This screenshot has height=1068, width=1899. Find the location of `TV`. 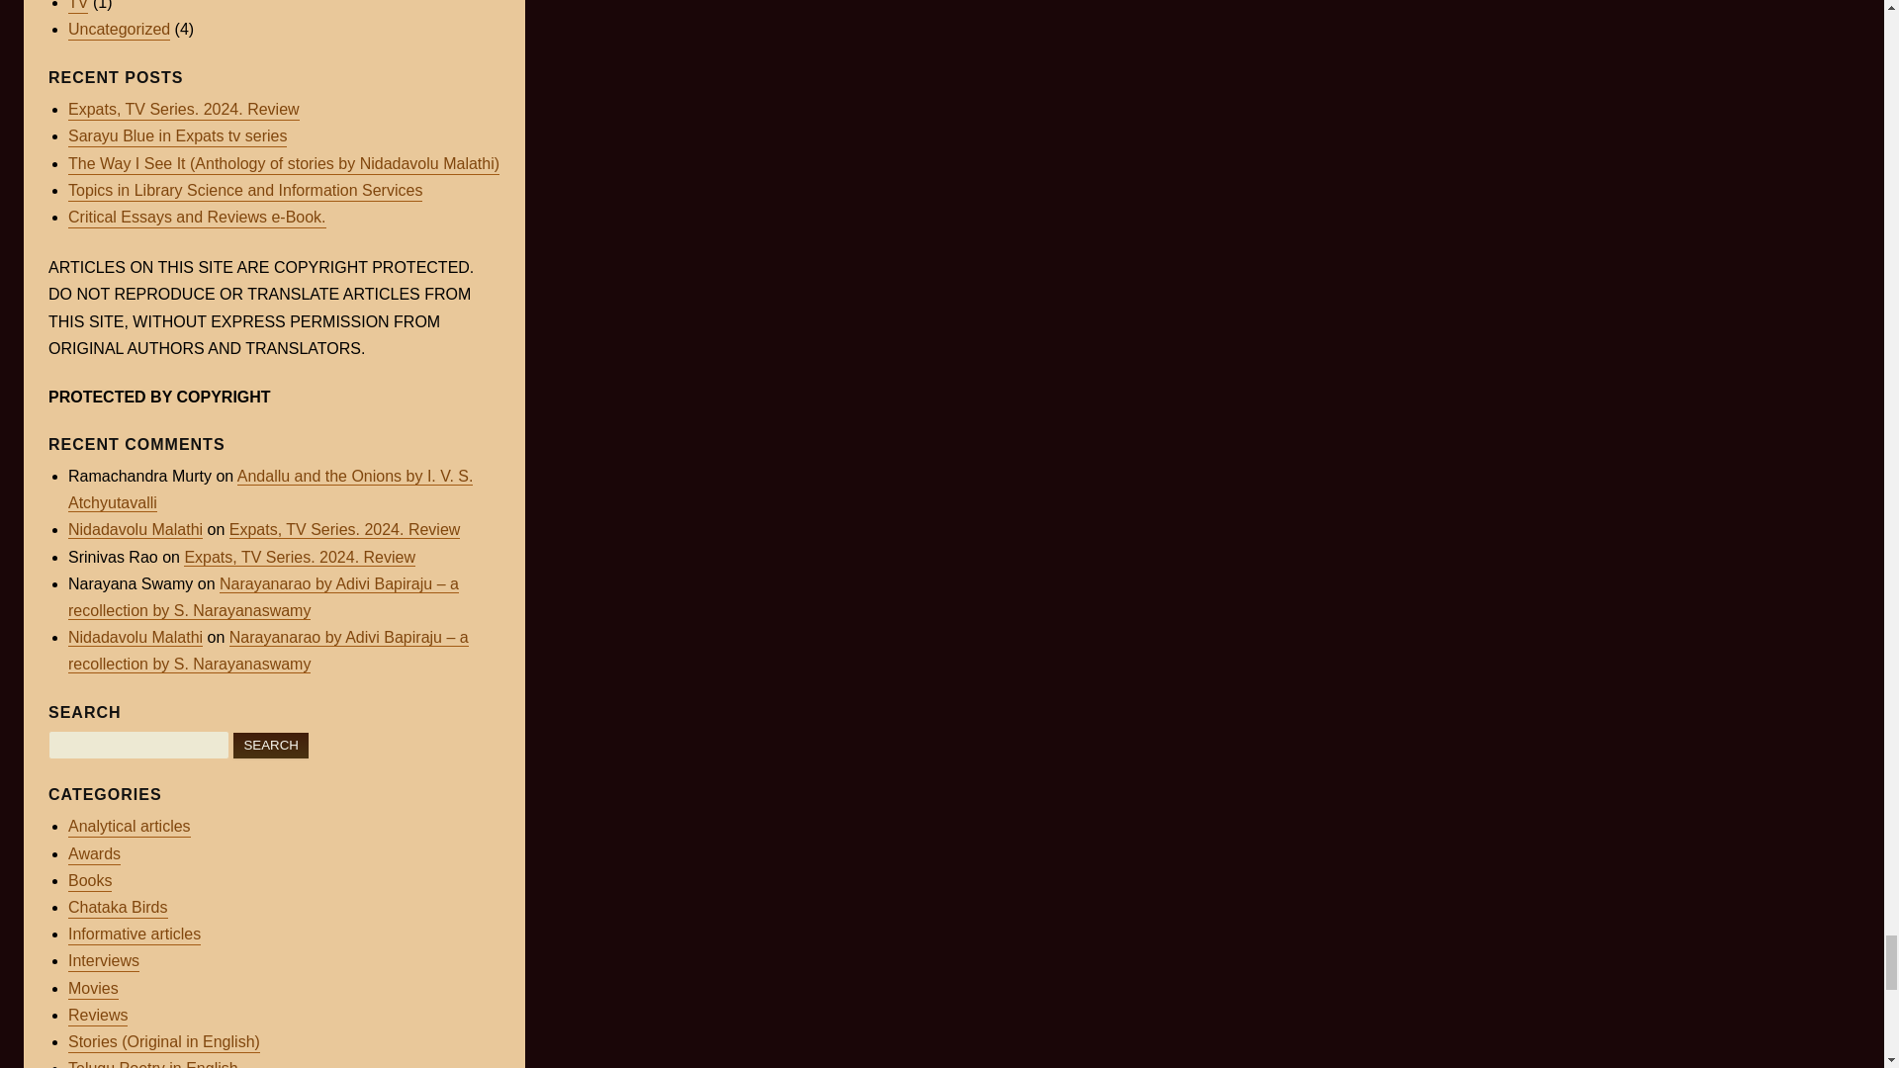

TV is located at coordinates (77, 7).